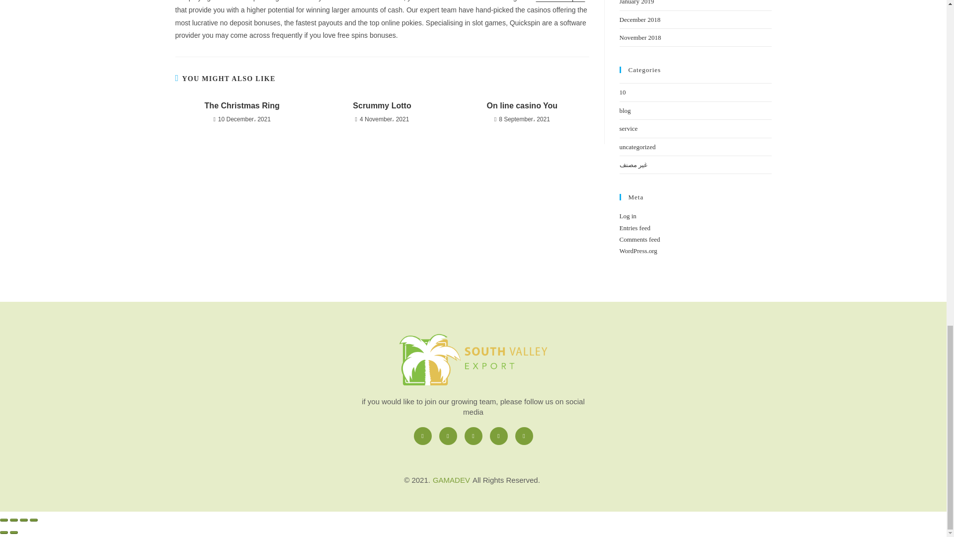  I want to click on informative post, so click(560, 1).